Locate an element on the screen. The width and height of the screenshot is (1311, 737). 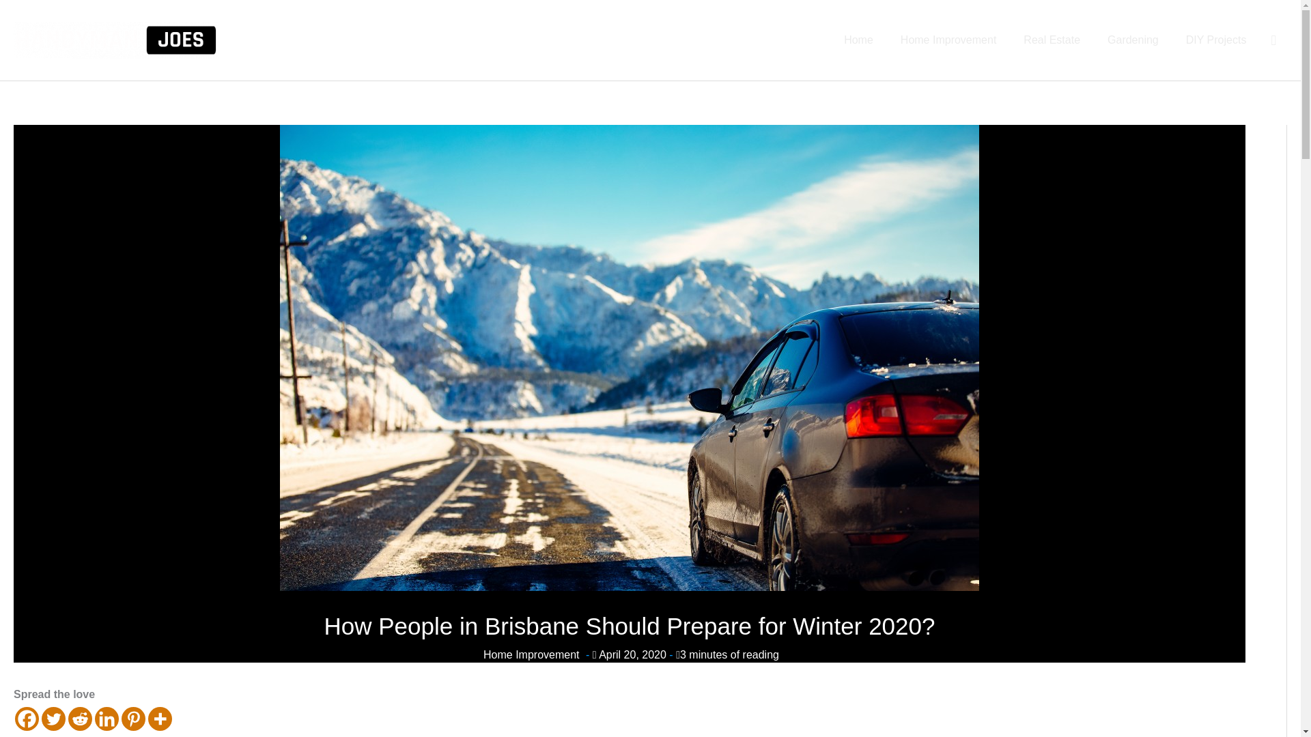
Home is located at coordinates (858, 40).